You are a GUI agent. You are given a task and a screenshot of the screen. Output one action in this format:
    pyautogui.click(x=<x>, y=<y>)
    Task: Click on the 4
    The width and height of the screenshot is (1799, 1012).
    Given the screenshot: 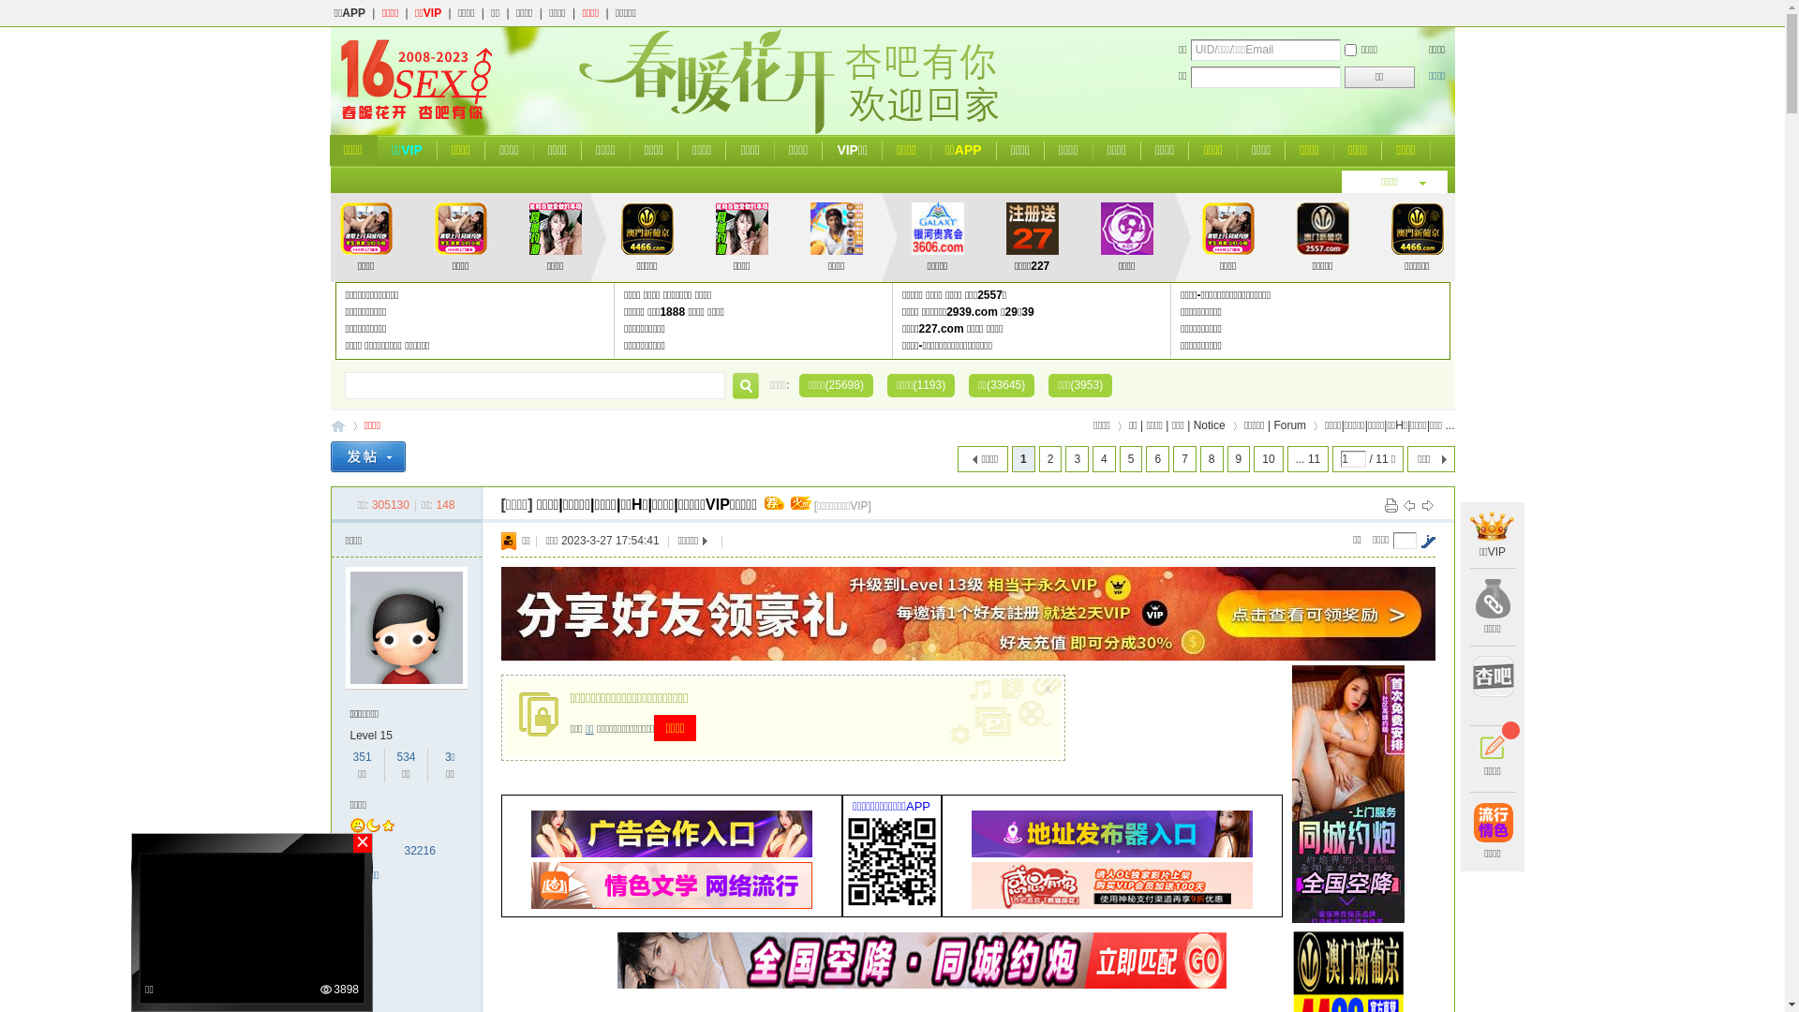 What is the action you would take?
    pyautogui.click(x=1104, y=459)
    